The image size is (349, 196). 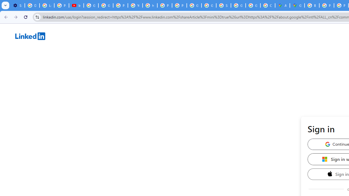 What do you see at coordinates (325, 159) in the screenshot?
I see `Microsoft` at bounding box center [325, 159].